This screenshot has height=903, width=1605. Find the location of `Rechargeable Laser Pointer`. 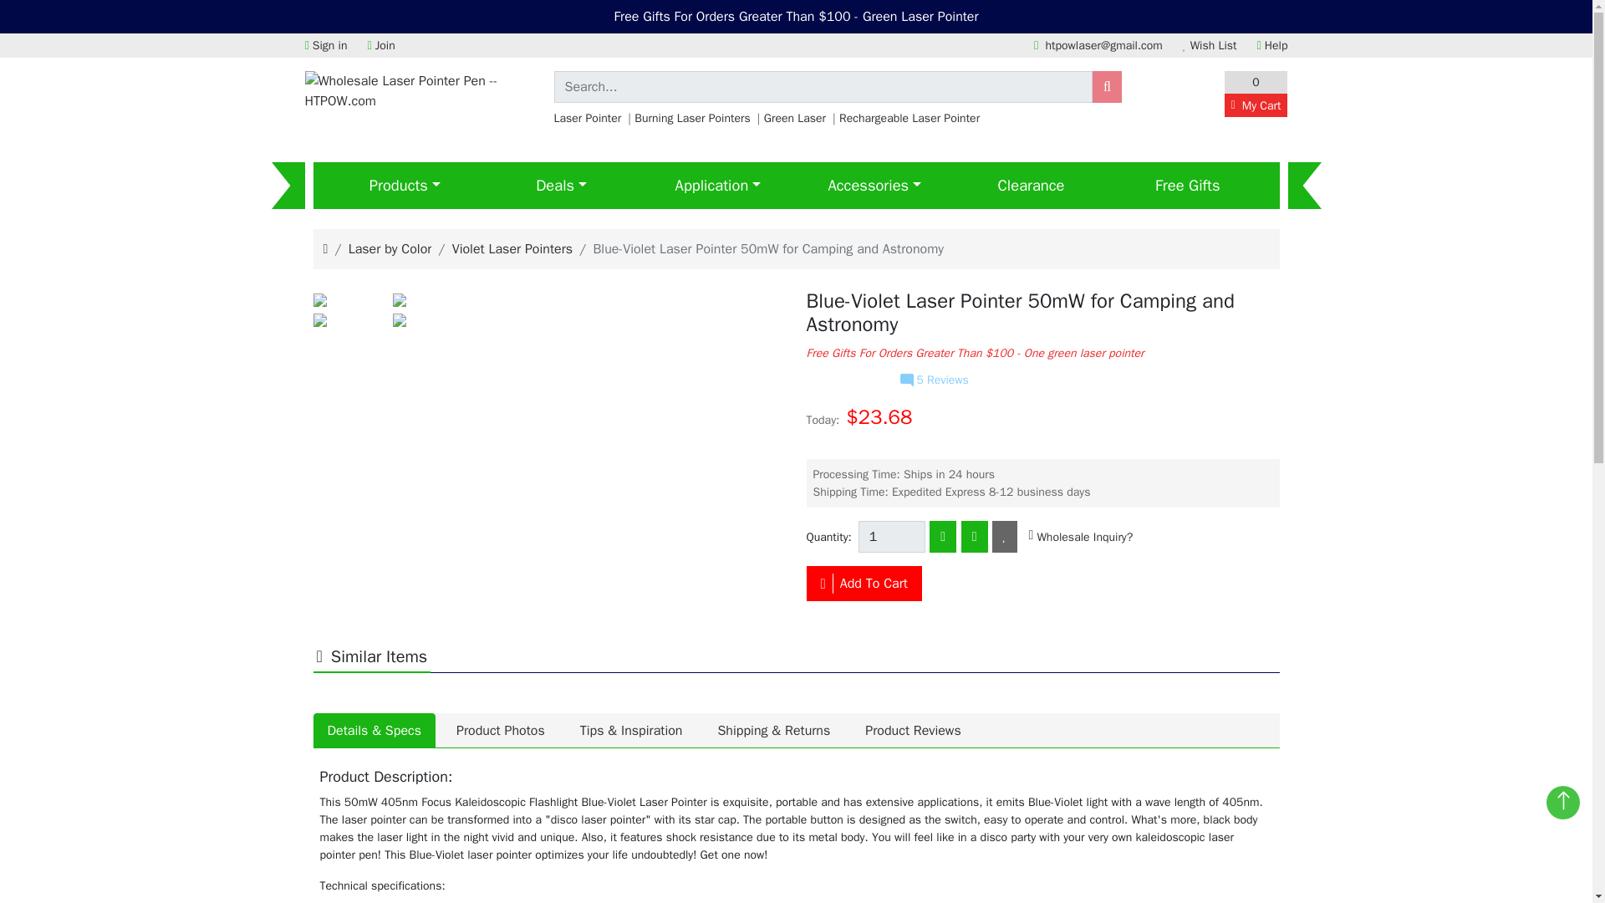

Rechargeable Laser Pointer is located at coordinates (906, 118).